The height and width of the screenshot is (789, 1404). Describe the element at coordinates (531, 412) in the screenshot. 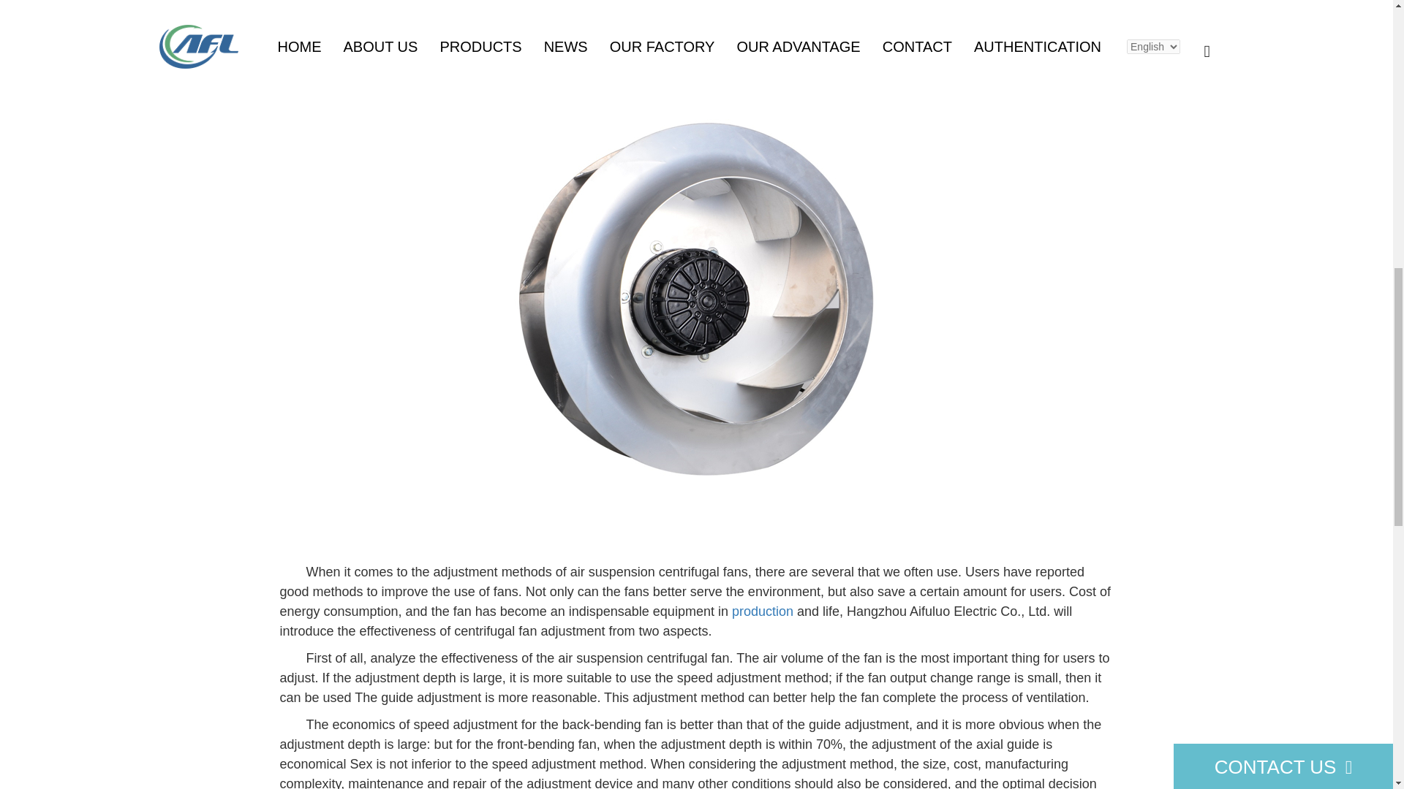

I see `centrifugal fan` at that location.